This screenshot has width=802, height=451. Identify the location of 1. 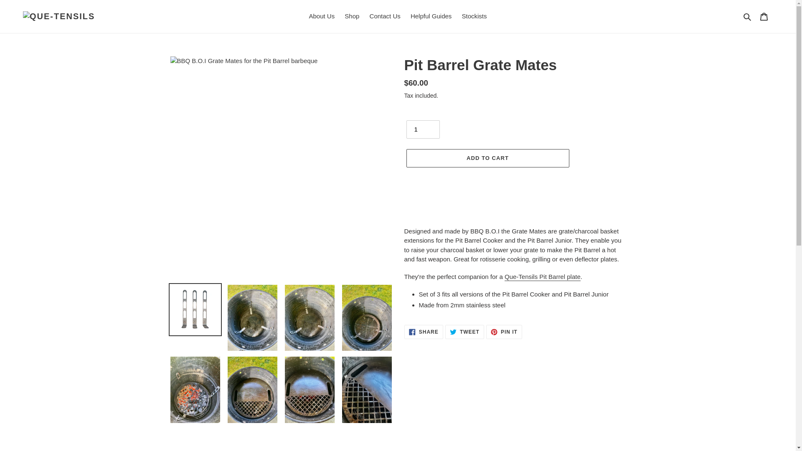
(504, 332).